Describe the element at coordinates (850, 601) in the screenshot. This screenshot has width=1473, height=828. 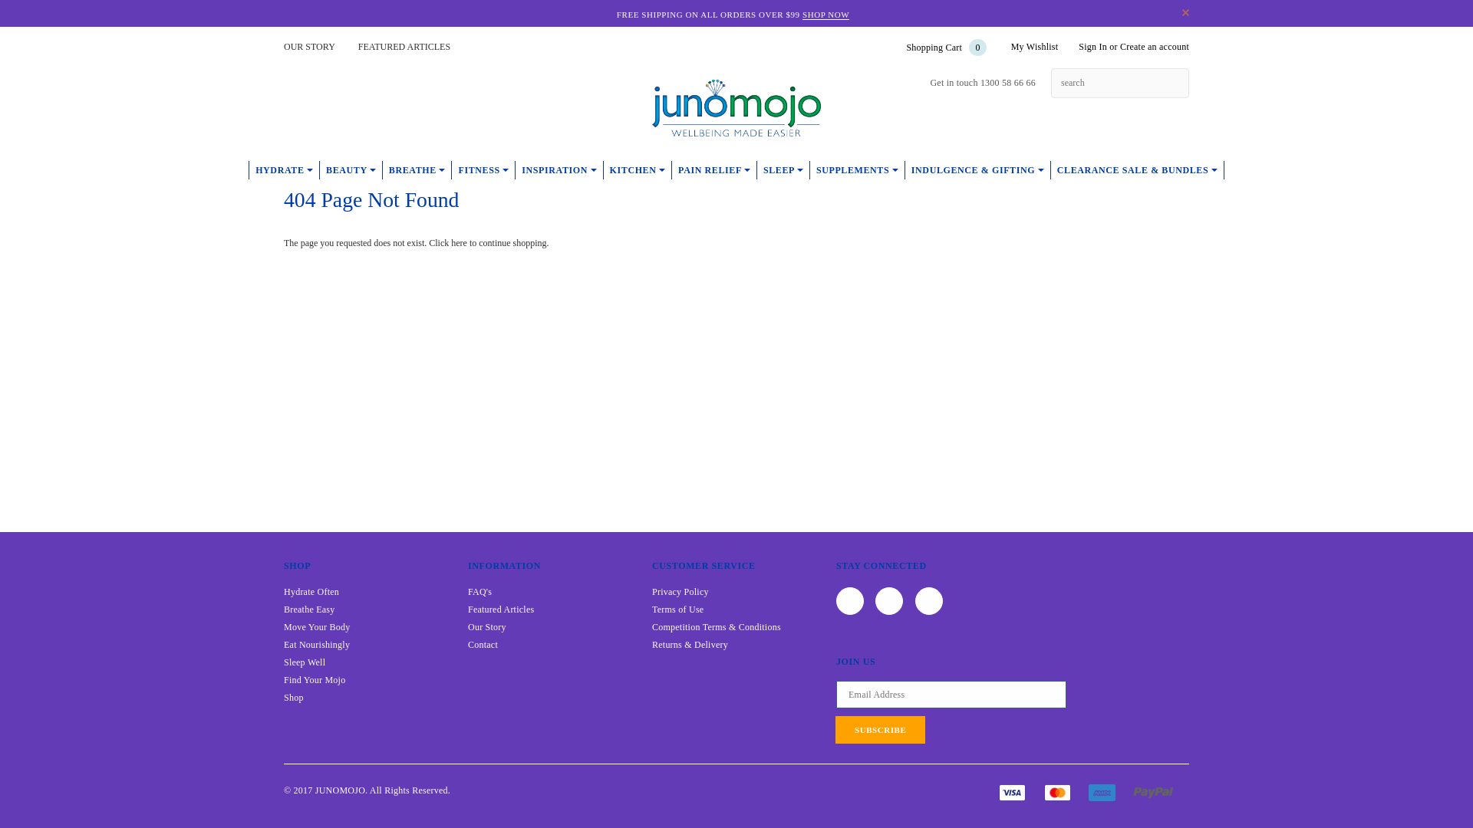
I see `Facebook` at that location.